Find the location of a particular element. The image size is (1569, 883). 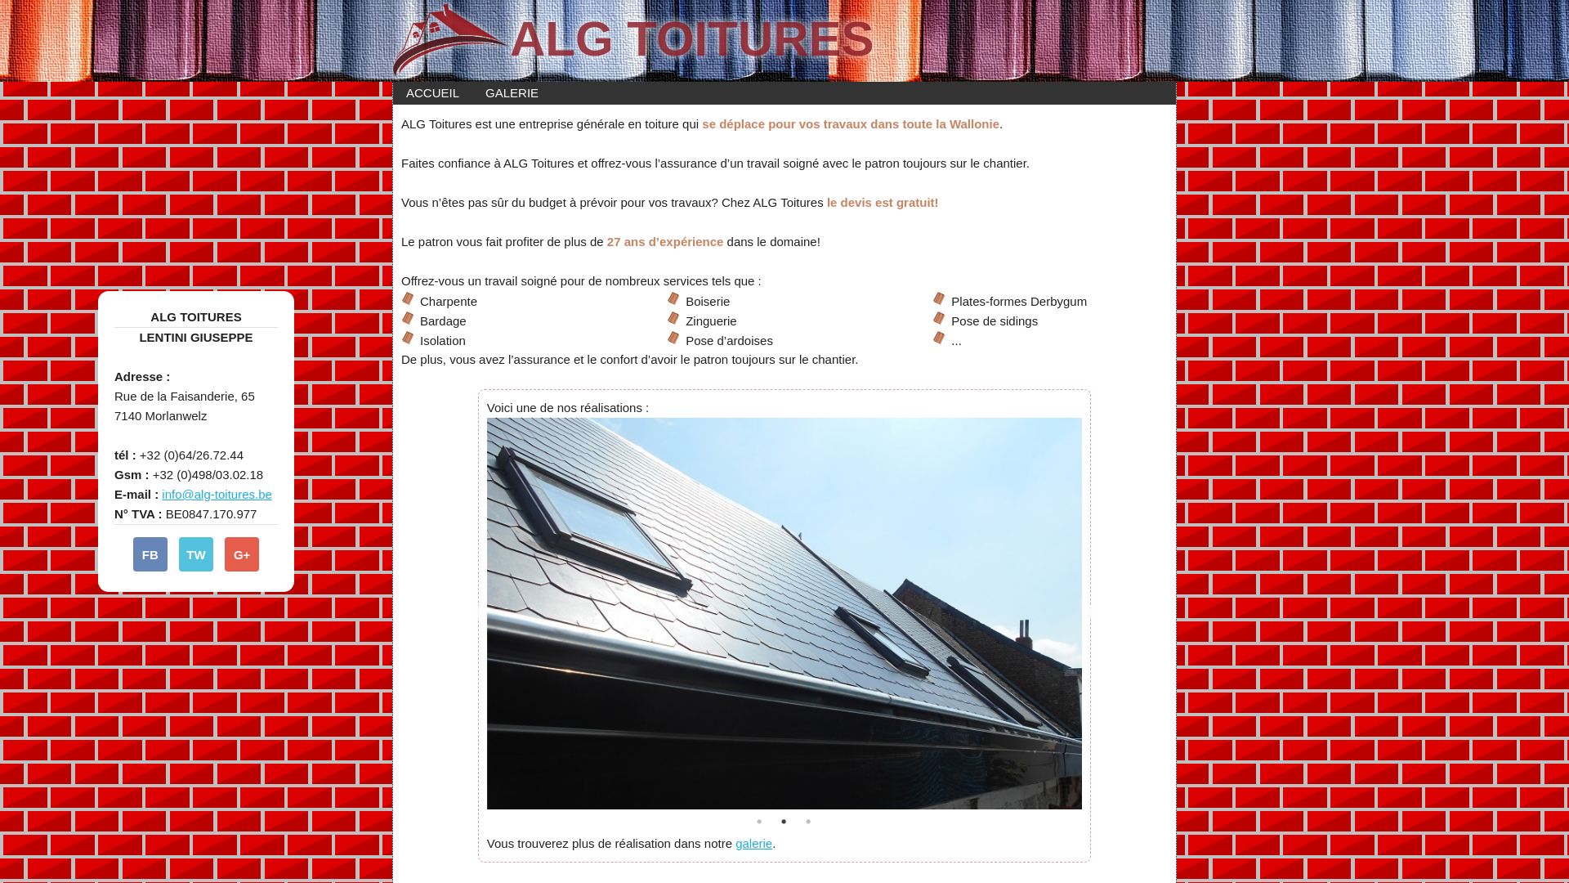

galerie is located at coordinates (753, 844).